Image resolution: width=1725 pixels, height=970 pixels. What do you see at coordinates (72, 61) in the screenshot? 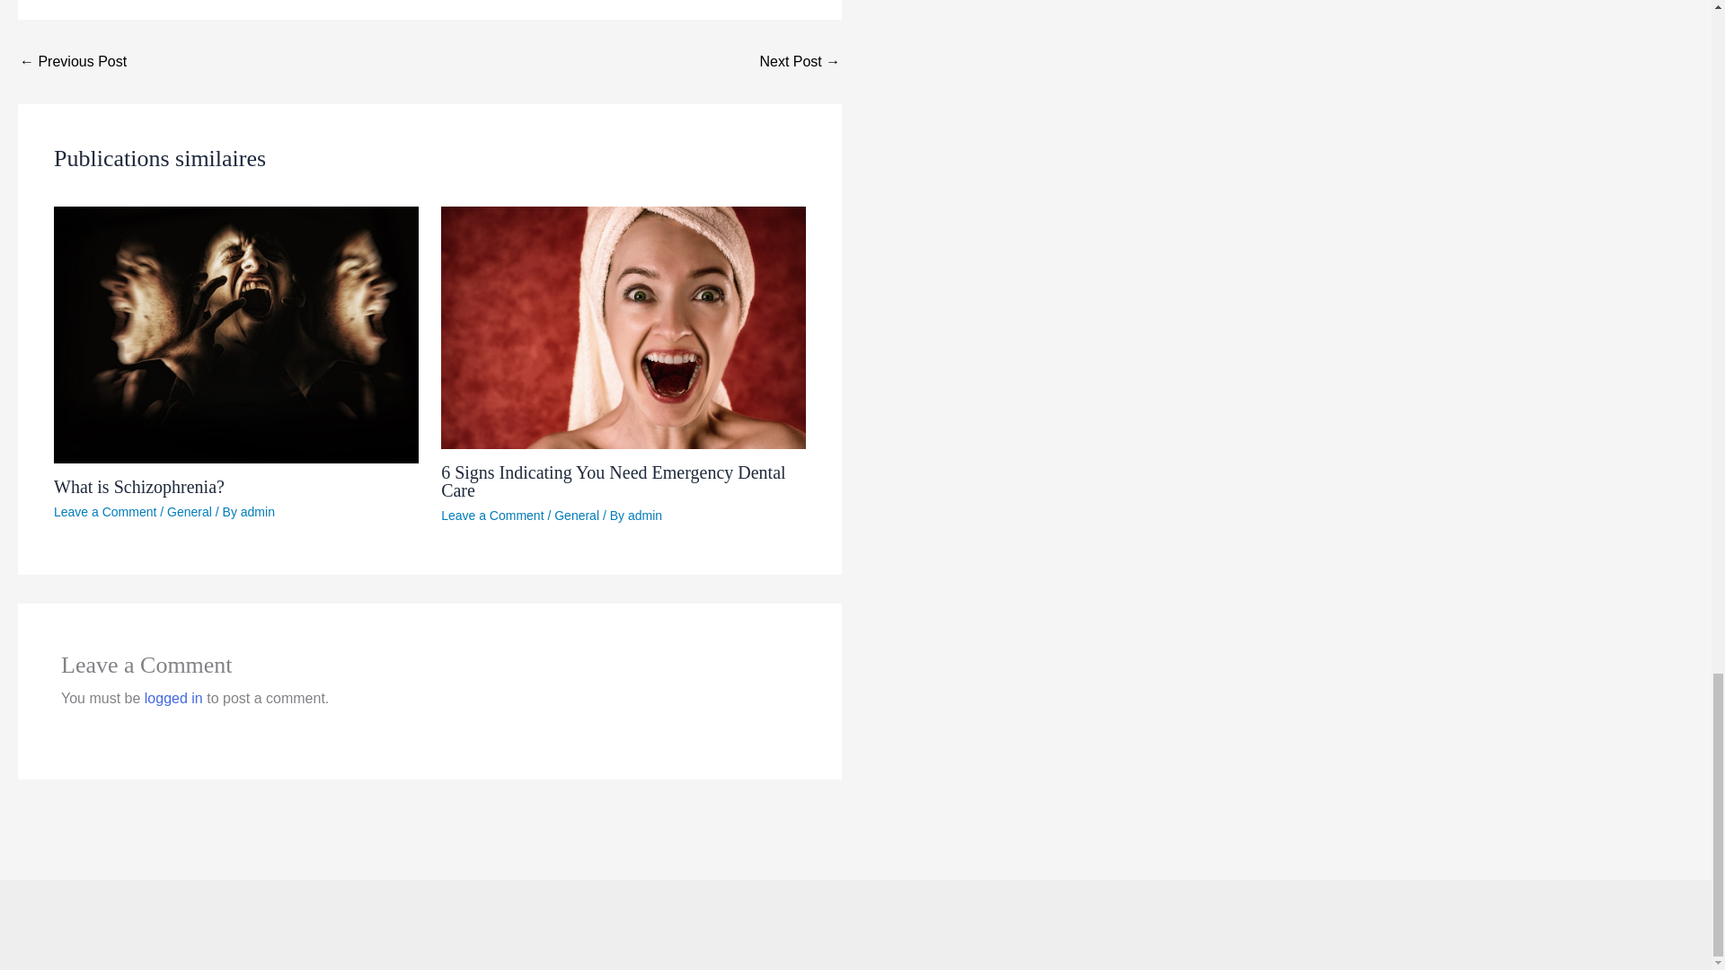
I see `Rest Days: Why Are They Important When Training?` at bounding box center [72, 61].